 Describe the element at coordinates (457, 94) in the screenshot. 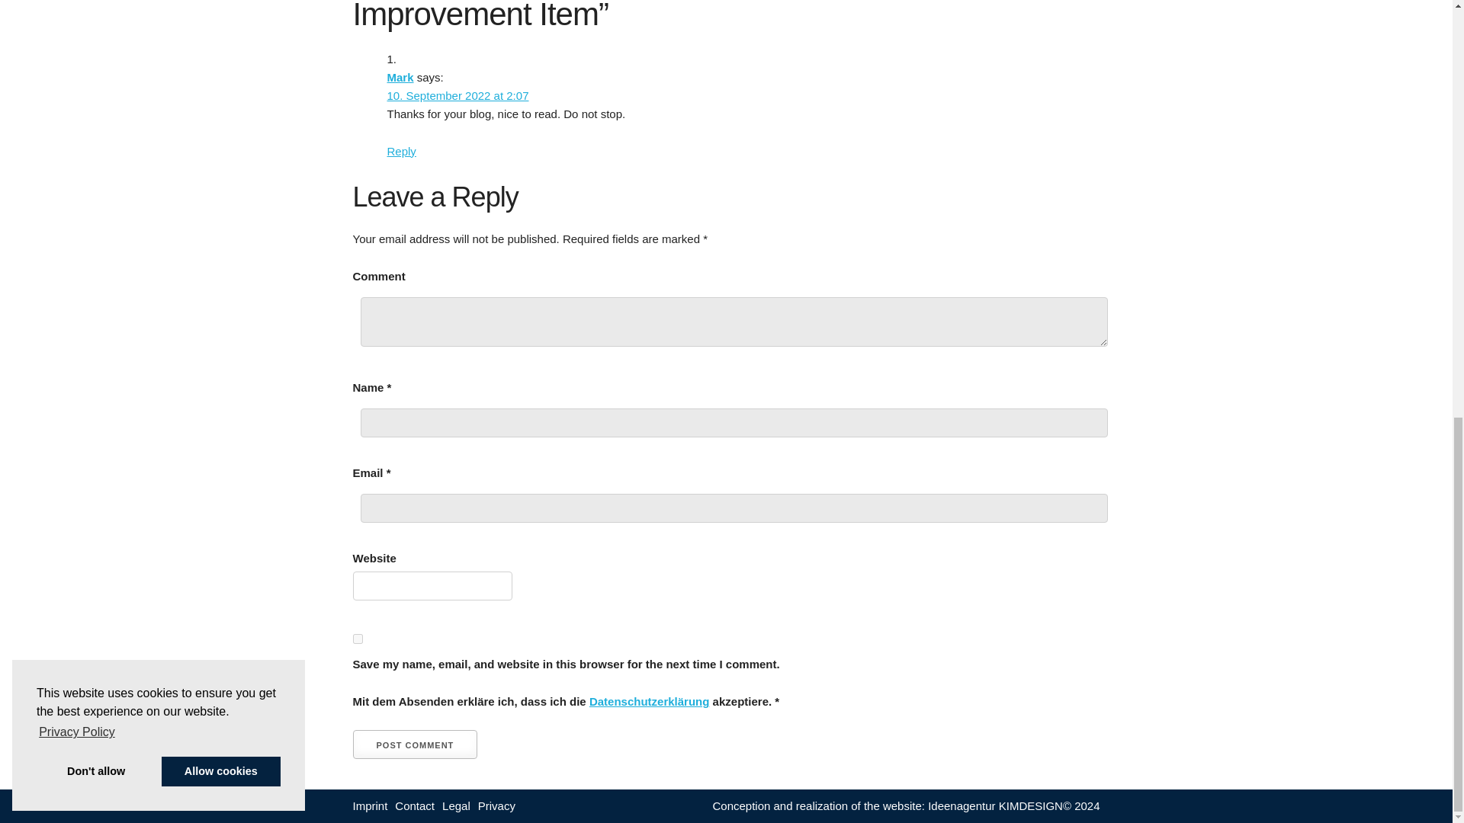

I see `10. September 2022 at 2:07` at that location.